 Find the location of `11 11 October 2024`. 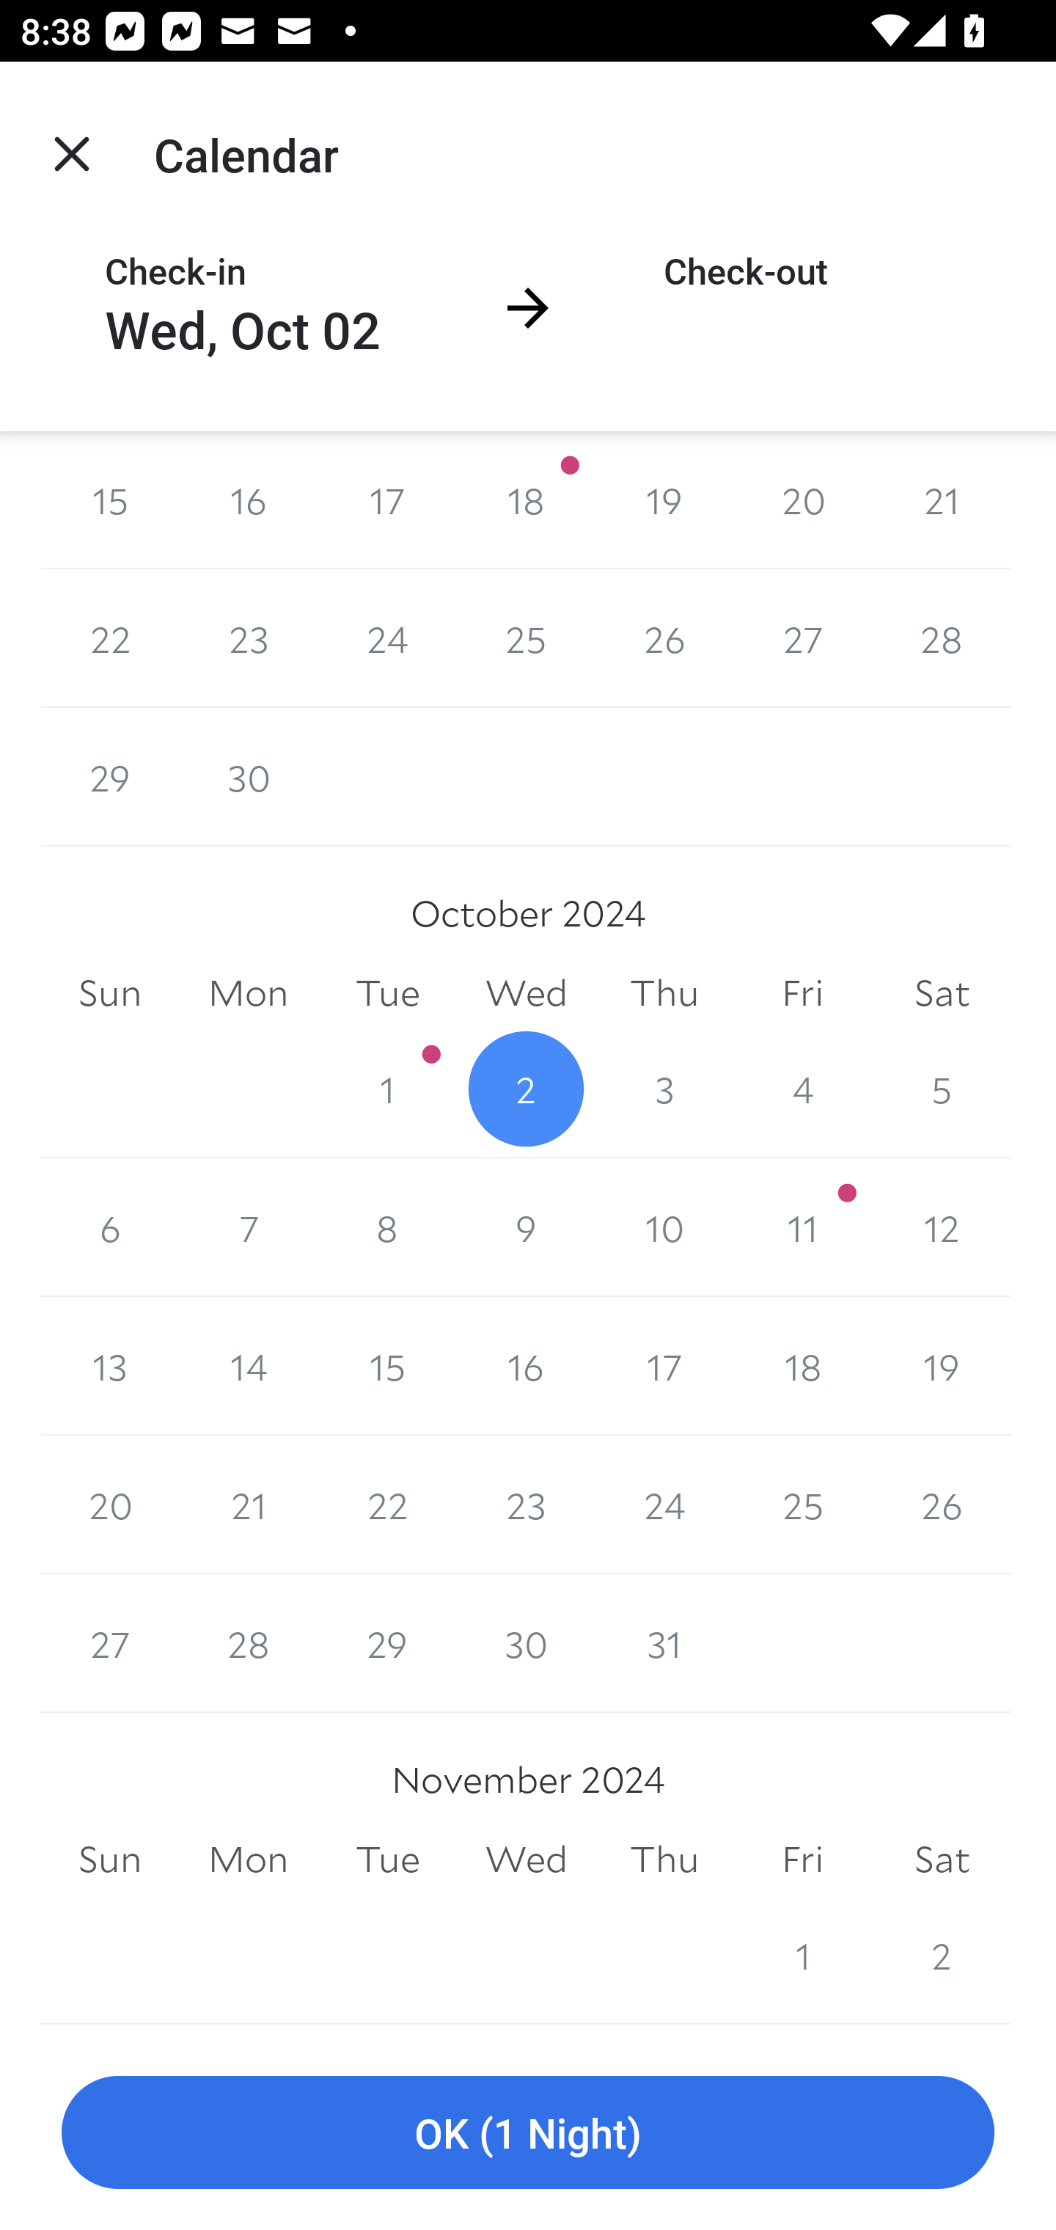

11 11 October 2024 is located at coordinates (802, 1227).